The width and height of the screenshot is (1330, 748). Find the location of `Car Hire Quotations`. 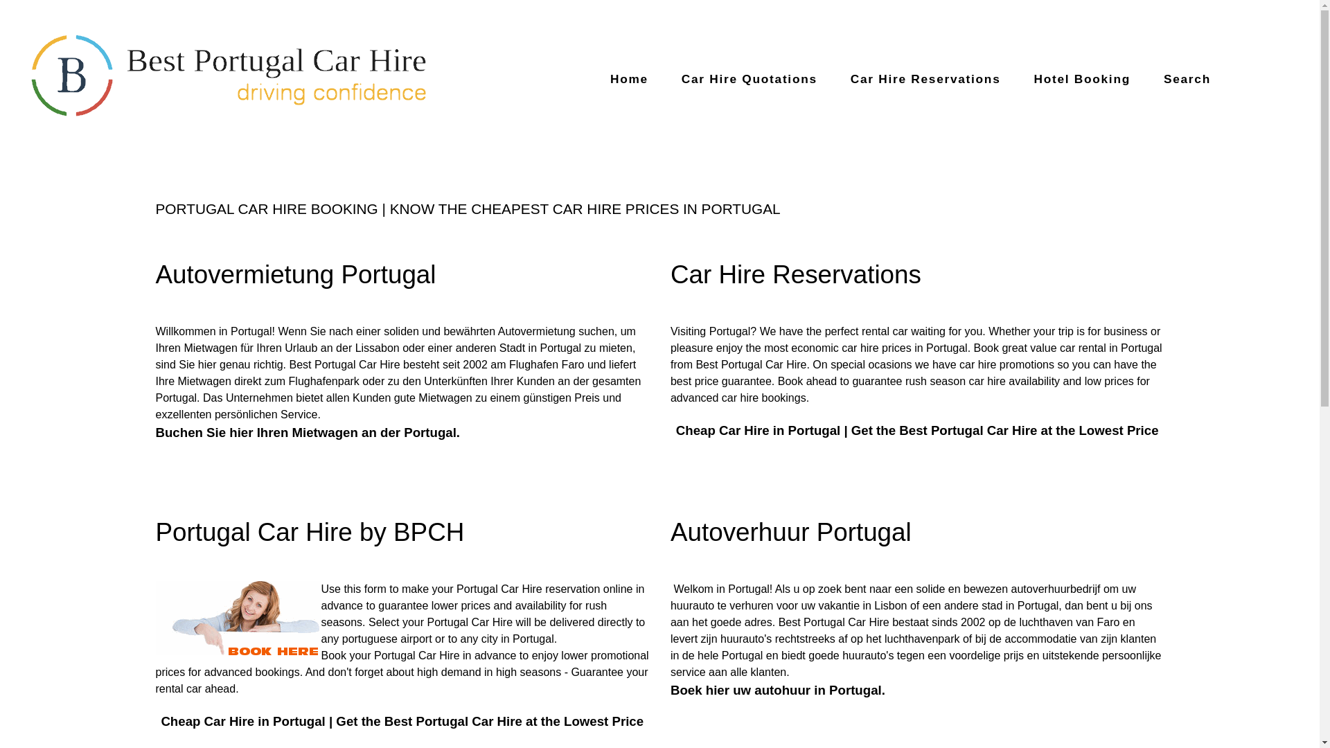

Car Hire Quotations is located at coordinates (750, 79).